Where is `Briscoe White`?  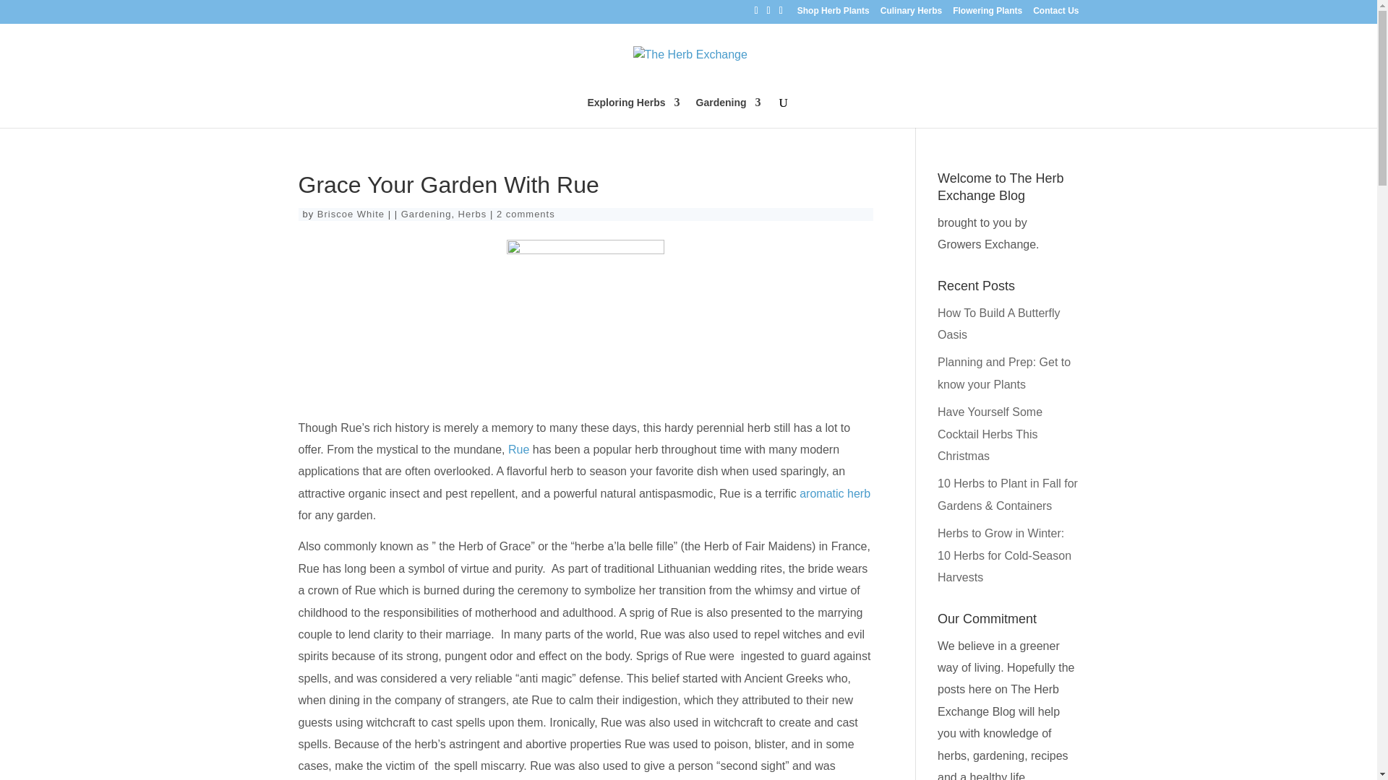 Briscoe White is located at coordinates (351, 214).